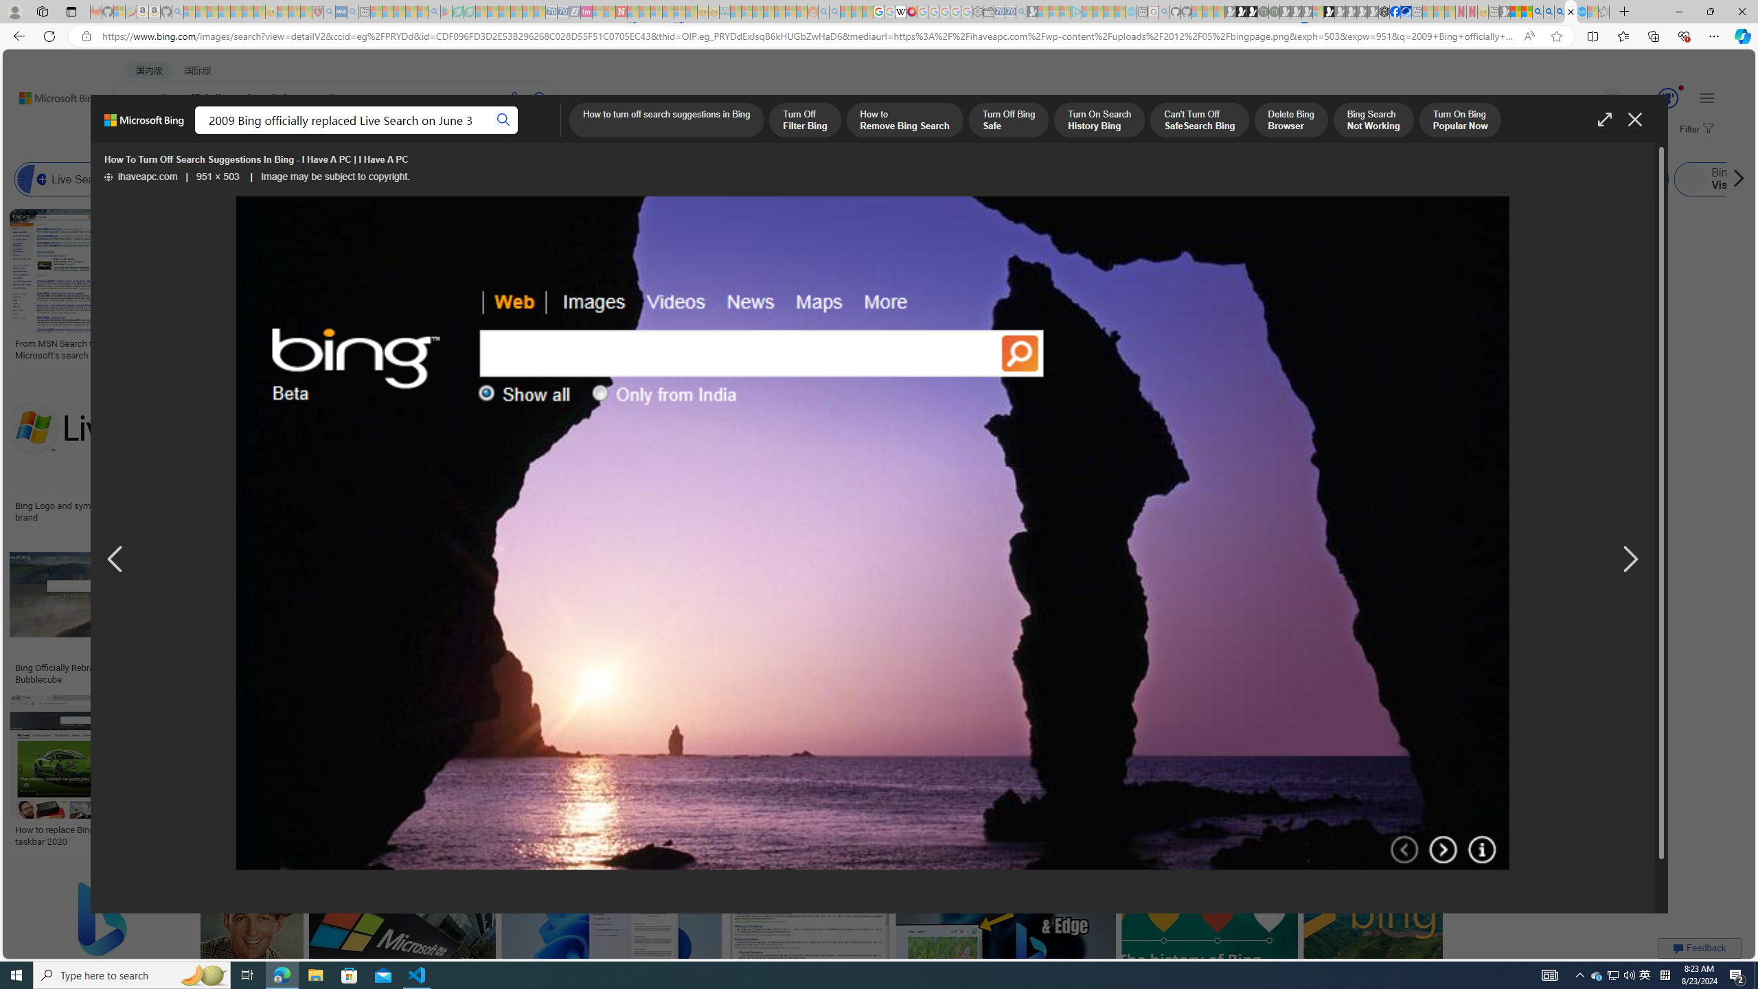 This screenshot has width=1758, height=989. I want to click on Microsoft Bing Search | EnfewSave, so click(1404, 449).